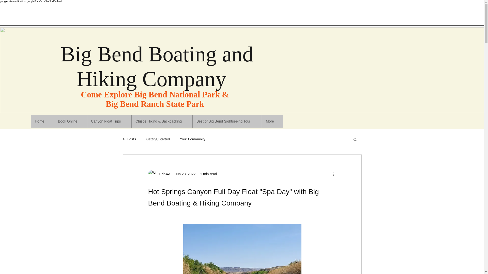 The width and height of the screenshot is (488, 274). I want to click on Erin, so click(159, 174).